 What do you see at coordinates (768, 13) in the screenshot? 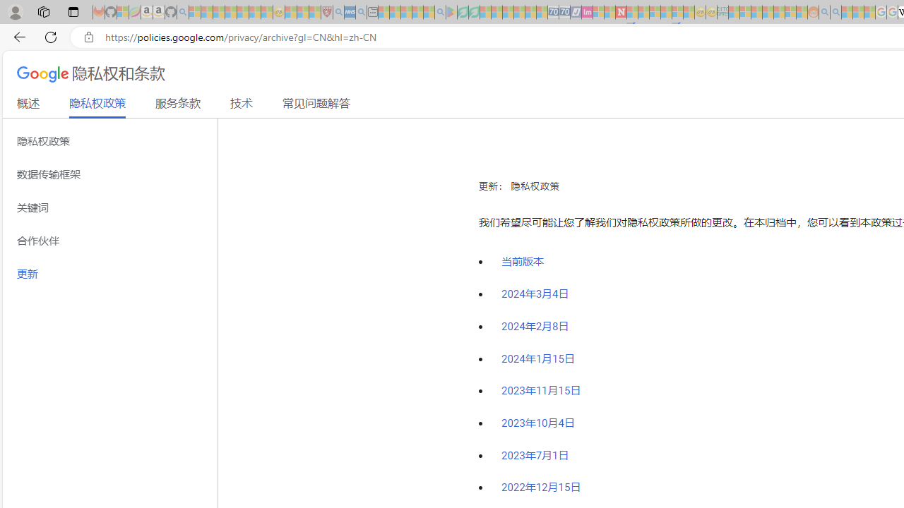
I see `Expert Portfolios - Sleeping` at bounding box center [768, 13].